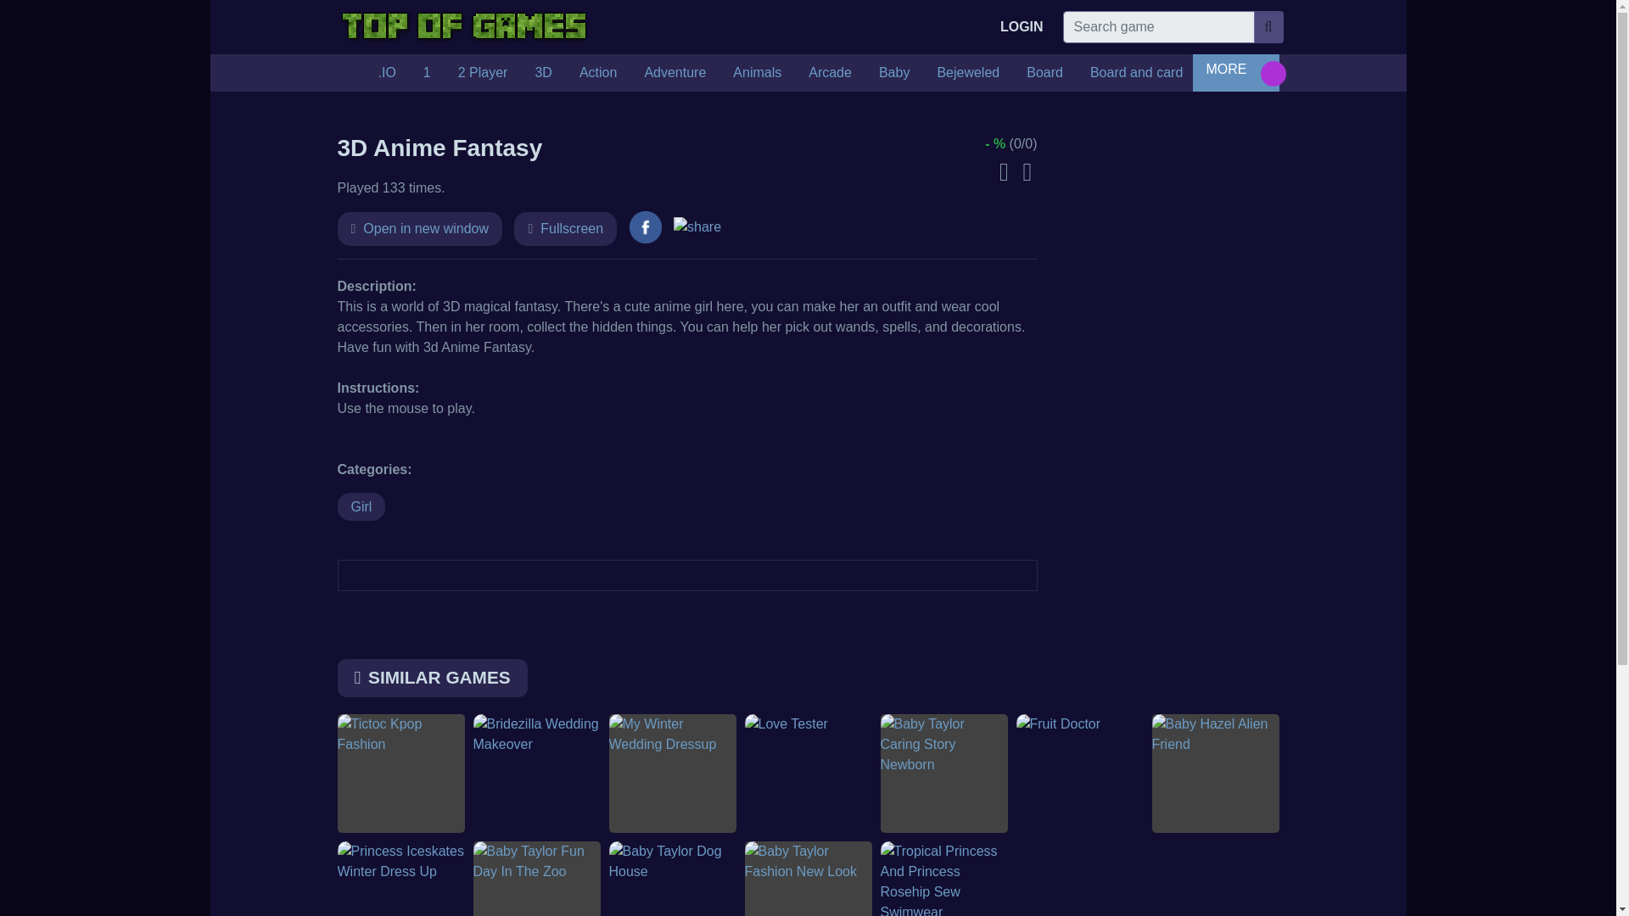 The height and width of the screenshot is (916, 1629). I want to click on Board and card, so click(1136, 72).